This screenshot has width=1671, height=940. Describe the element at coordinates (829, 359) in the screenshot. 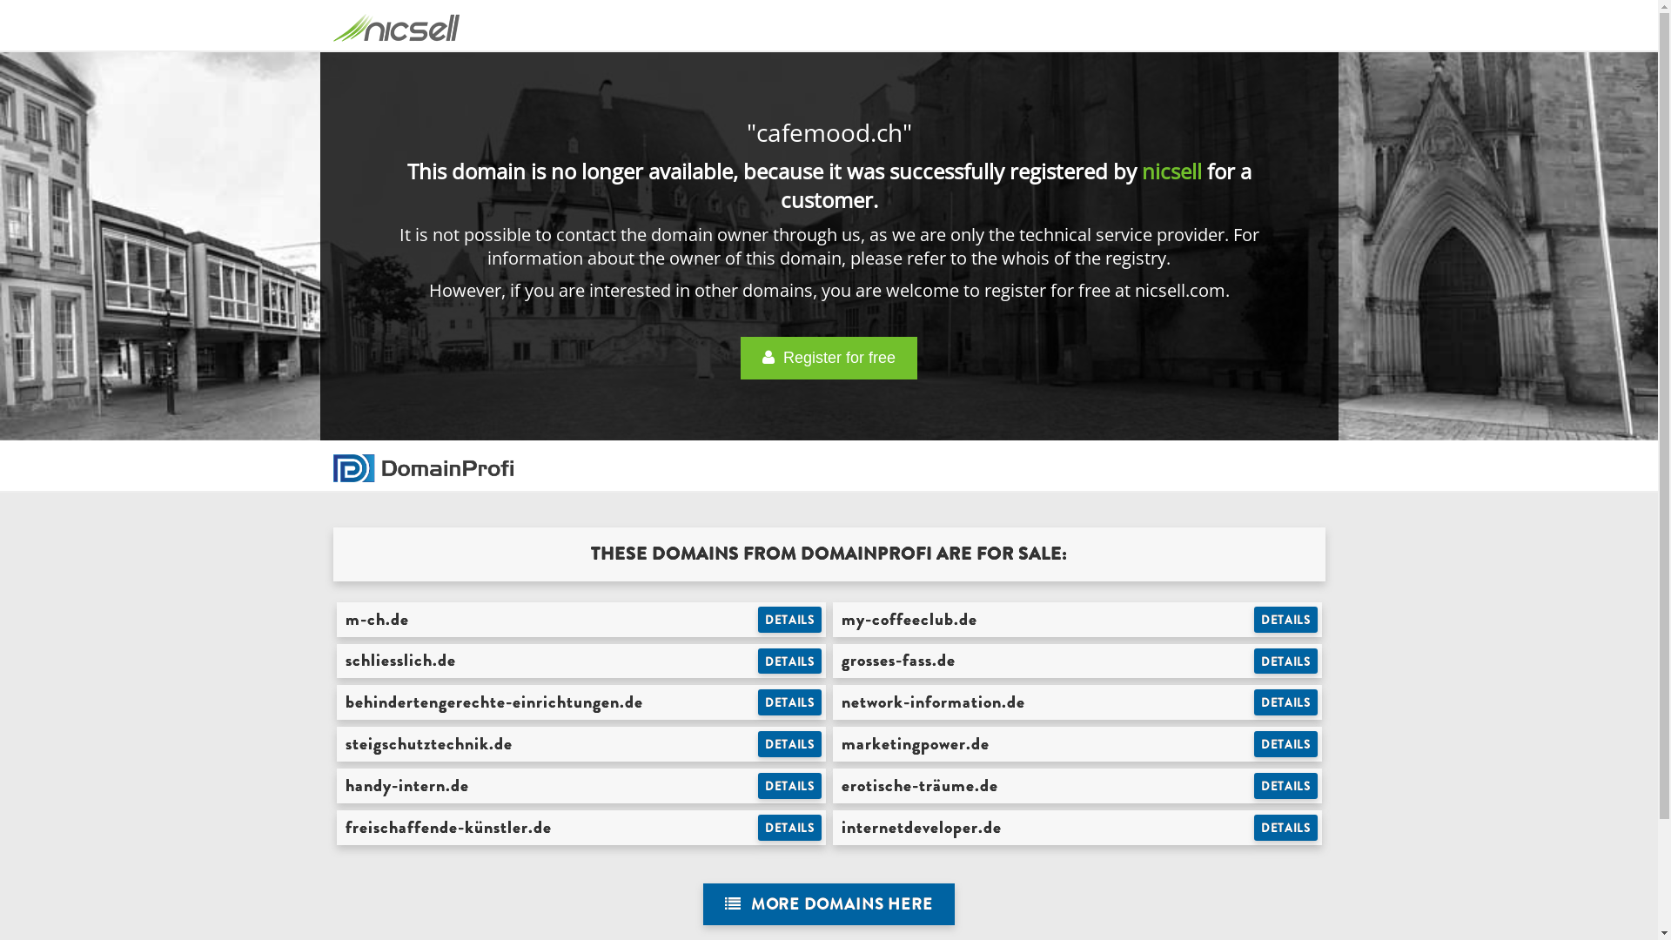

I see `  Register for free` at that location.